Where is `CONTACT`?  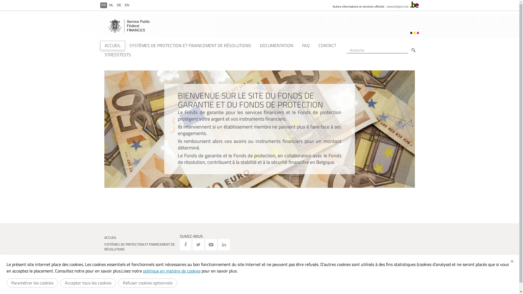 CONTACT is located at coordinates (327, 45).